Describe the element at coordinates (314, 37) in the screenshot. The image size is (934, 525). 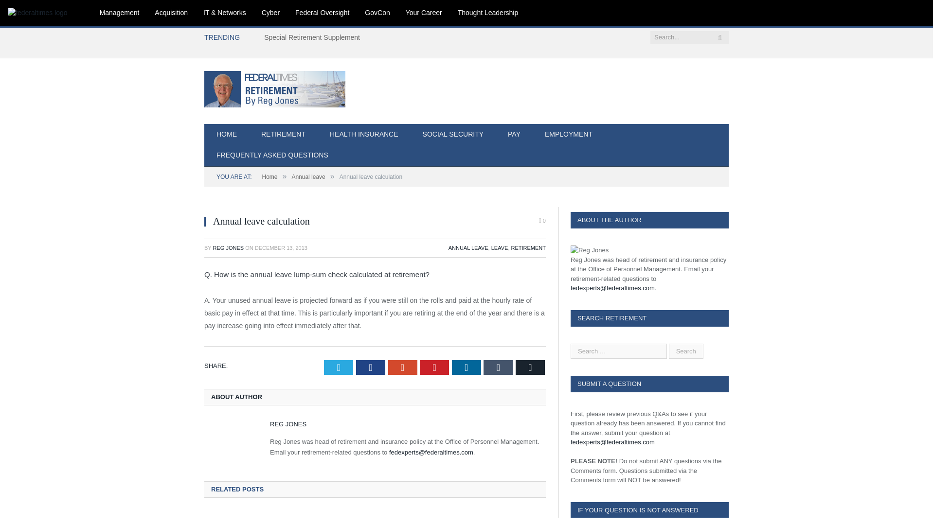
I see `Special Retirement Supplement` at that location.